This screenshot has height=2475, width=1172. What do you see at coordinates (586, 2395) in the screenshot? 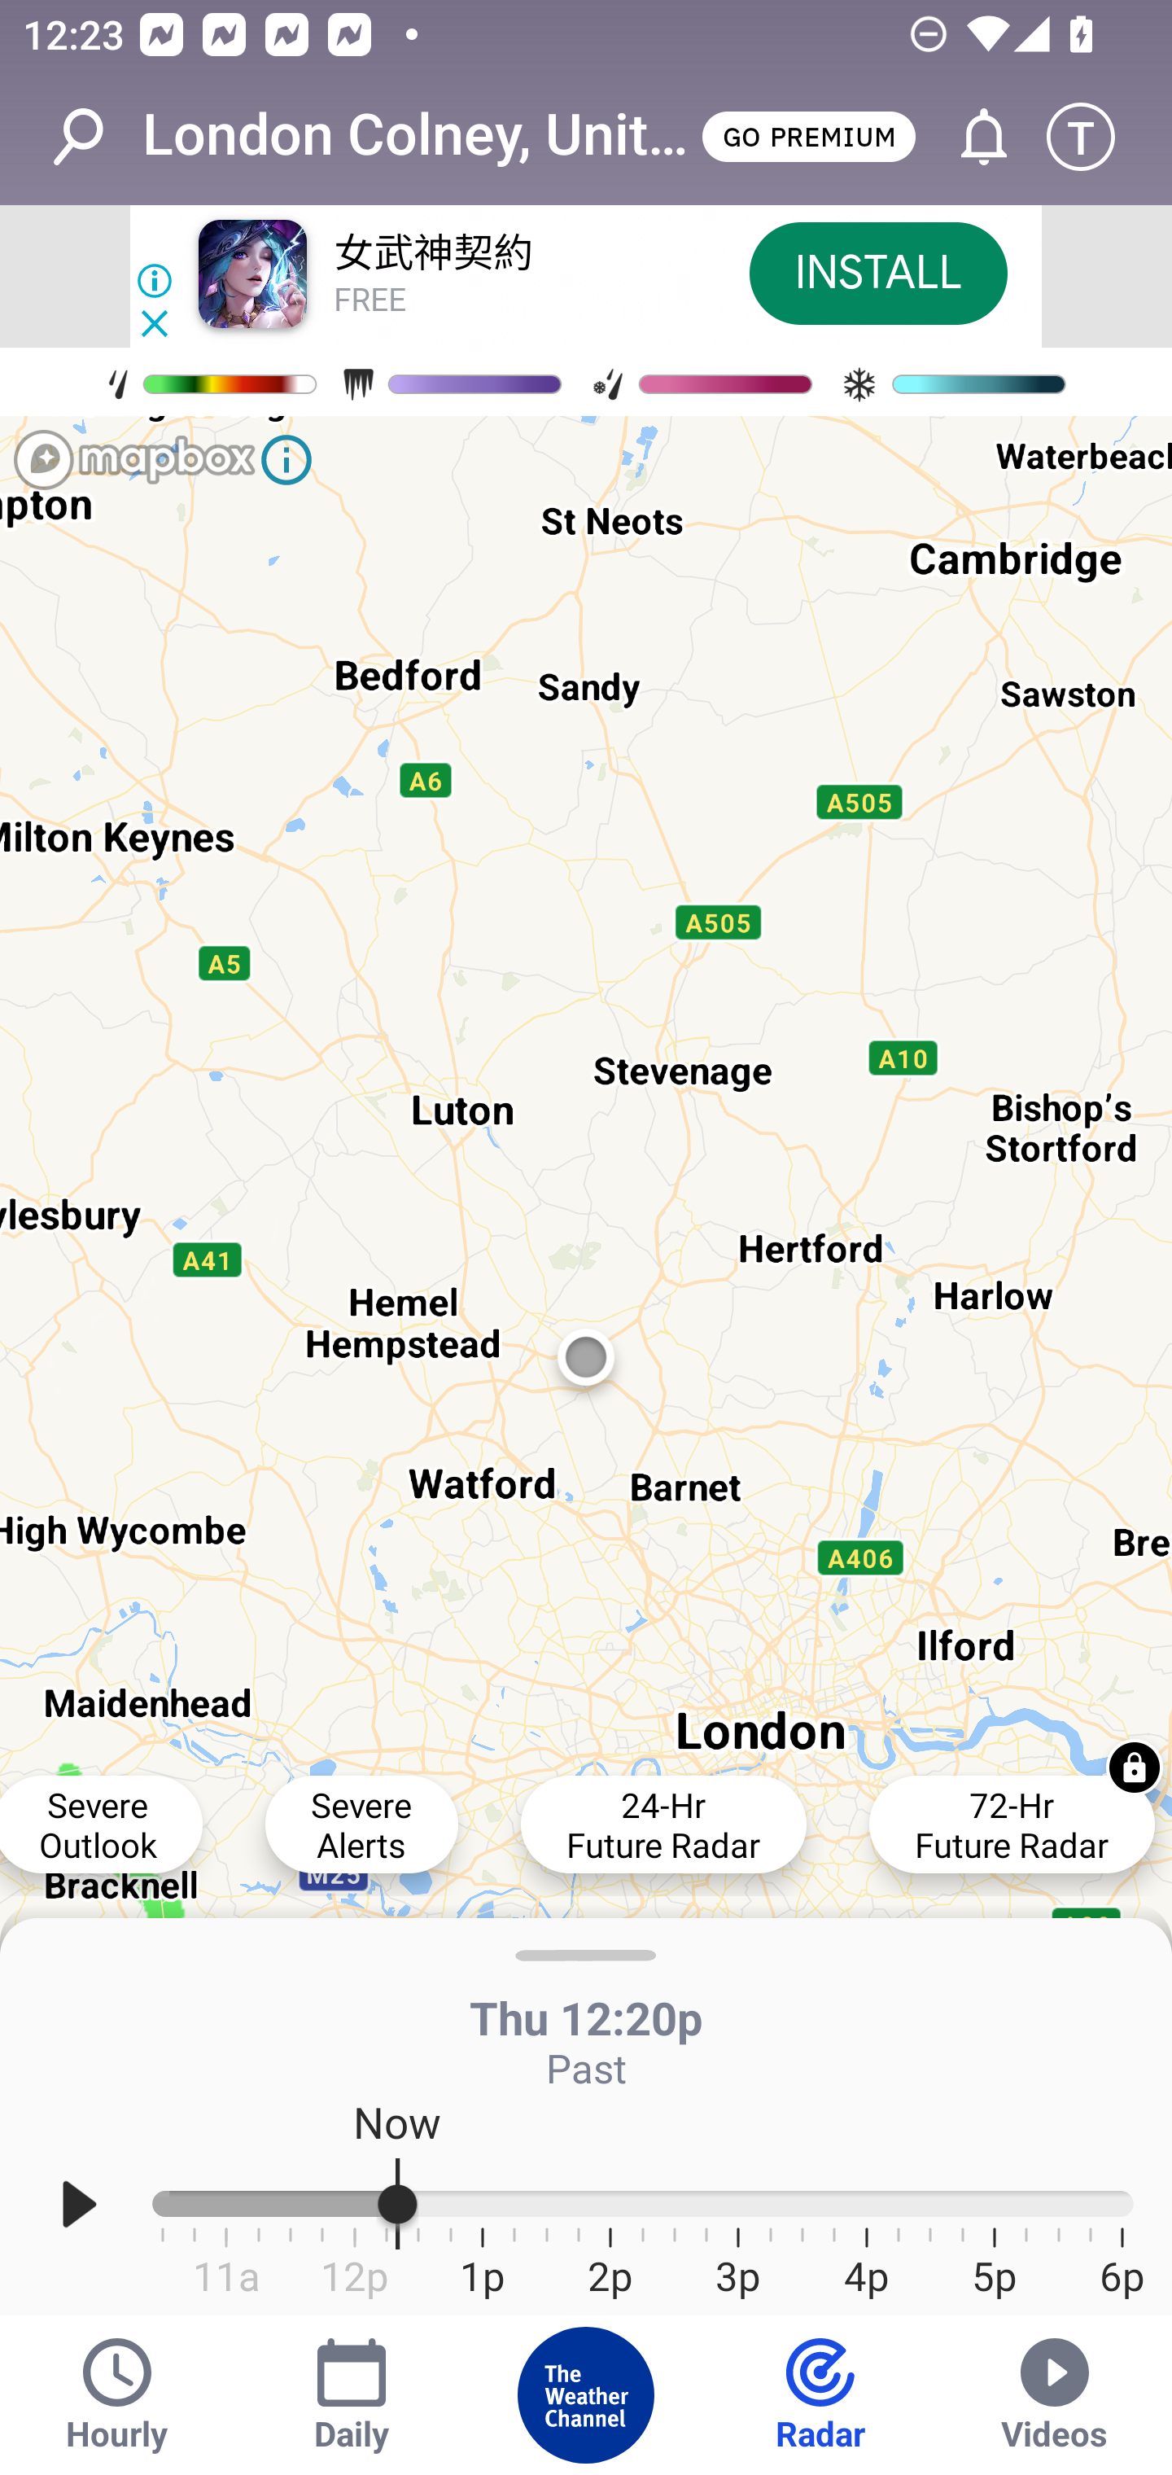
I see `Home Tab` at bounding box center [586, 2395].